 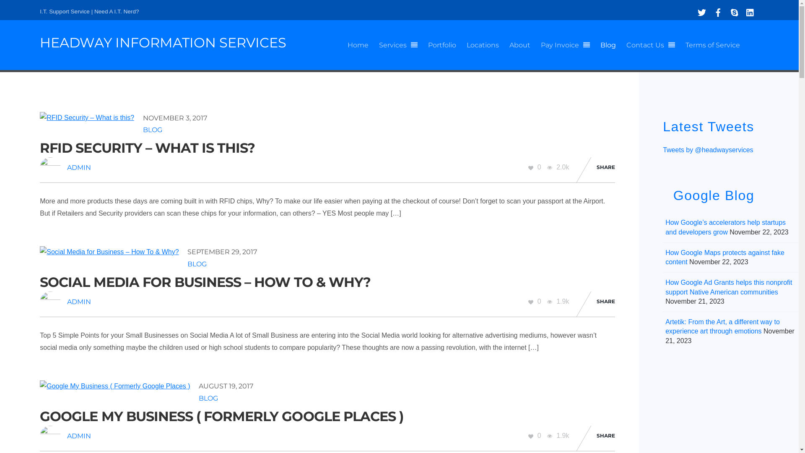 What do you see at coordinates (536, 167) in the screenshot?
I see `0` at bounding box center [536, 167].